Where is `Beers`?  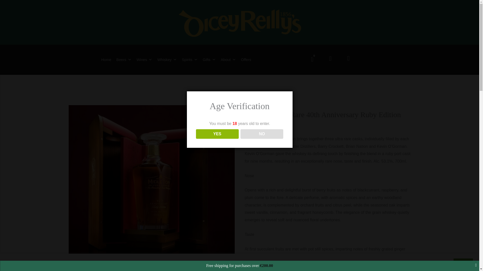 Beers is located at coordinates (124, 60).